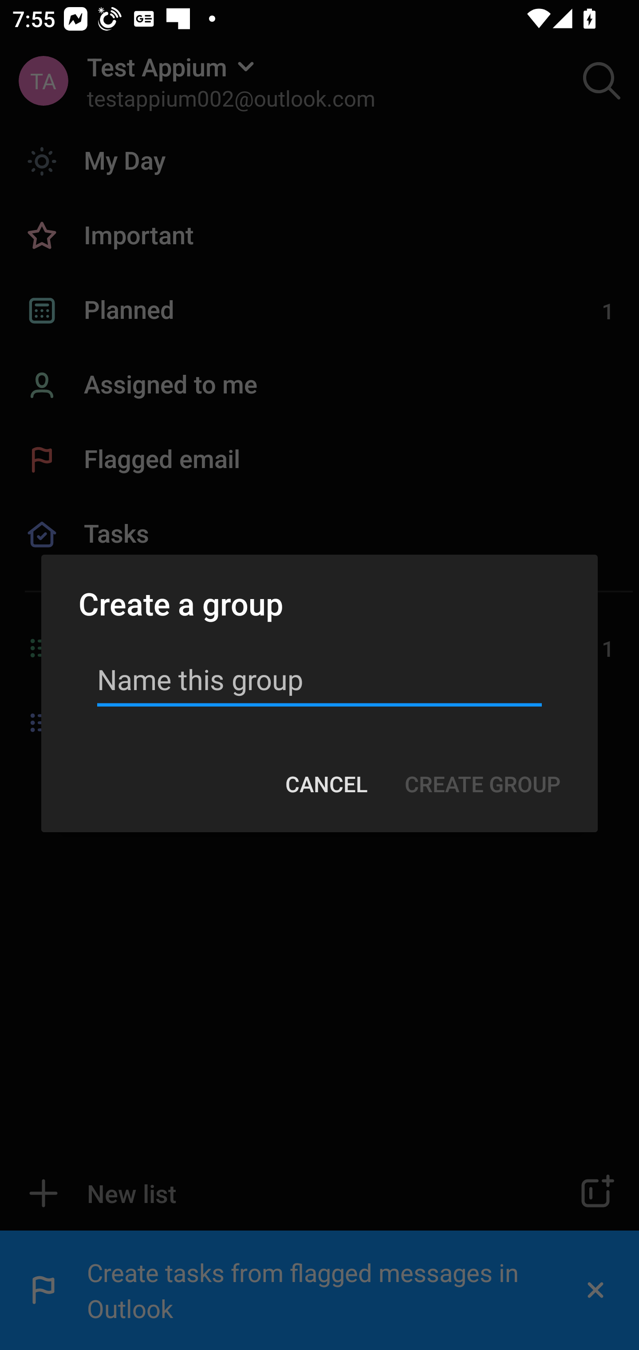  I want to click on CANCEL, so click(326, 784).